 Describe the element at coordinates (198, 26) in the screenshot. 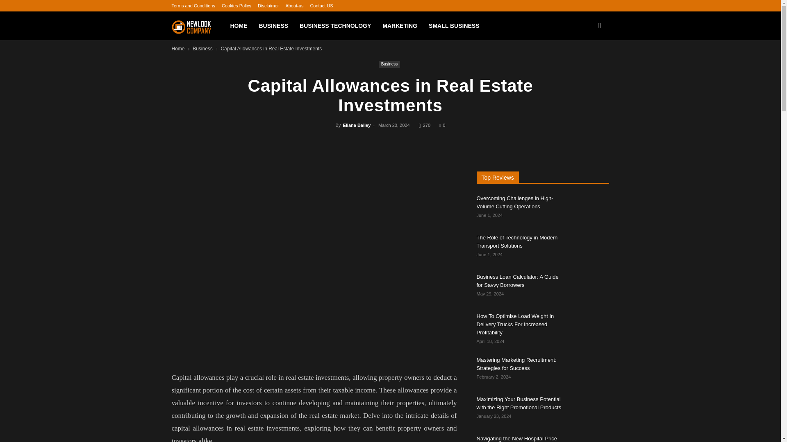

I see `Start a business with Newlookcompany.net` at that location.